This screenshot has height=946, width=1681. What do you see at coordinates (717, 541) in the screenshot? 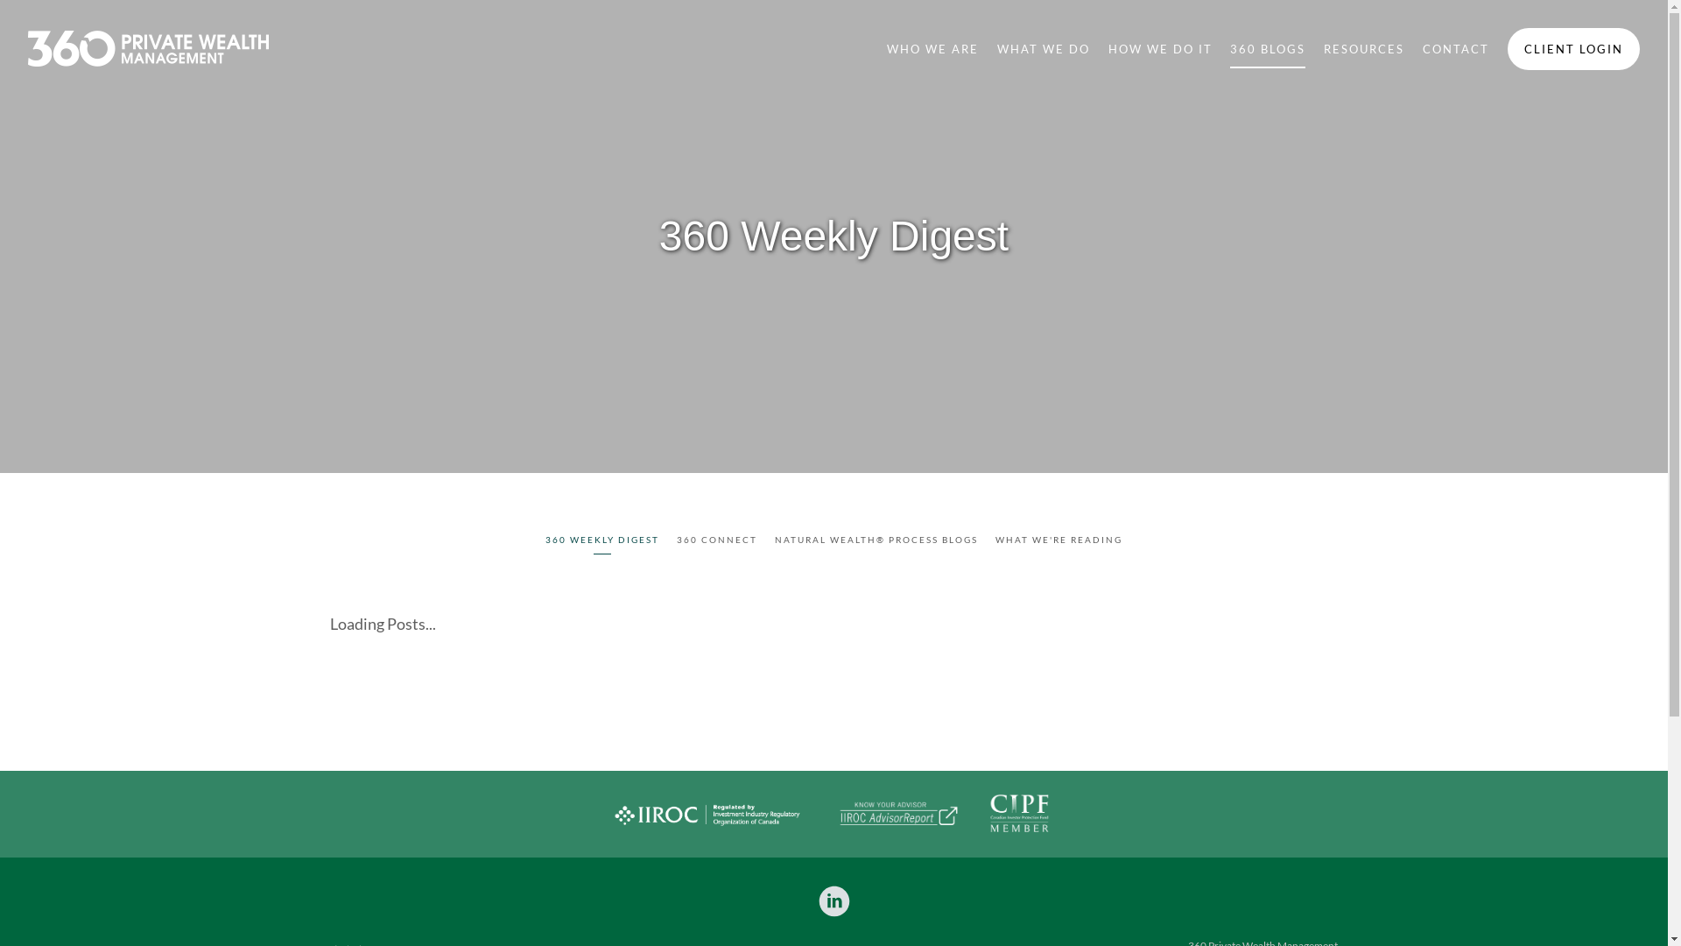
I see `360 CONNECT` at bounding box center [717, 541].